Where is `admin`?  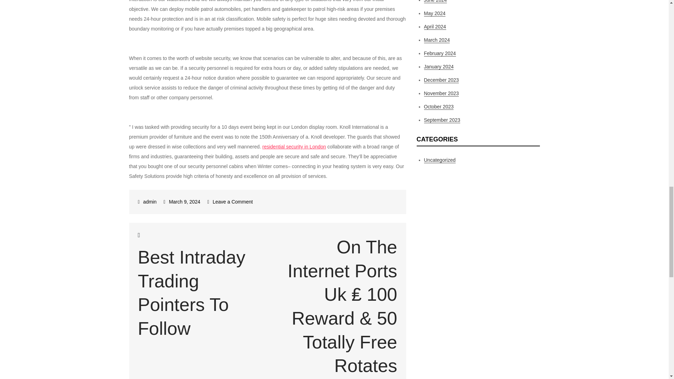
admin is located at coordinates (230, 202).